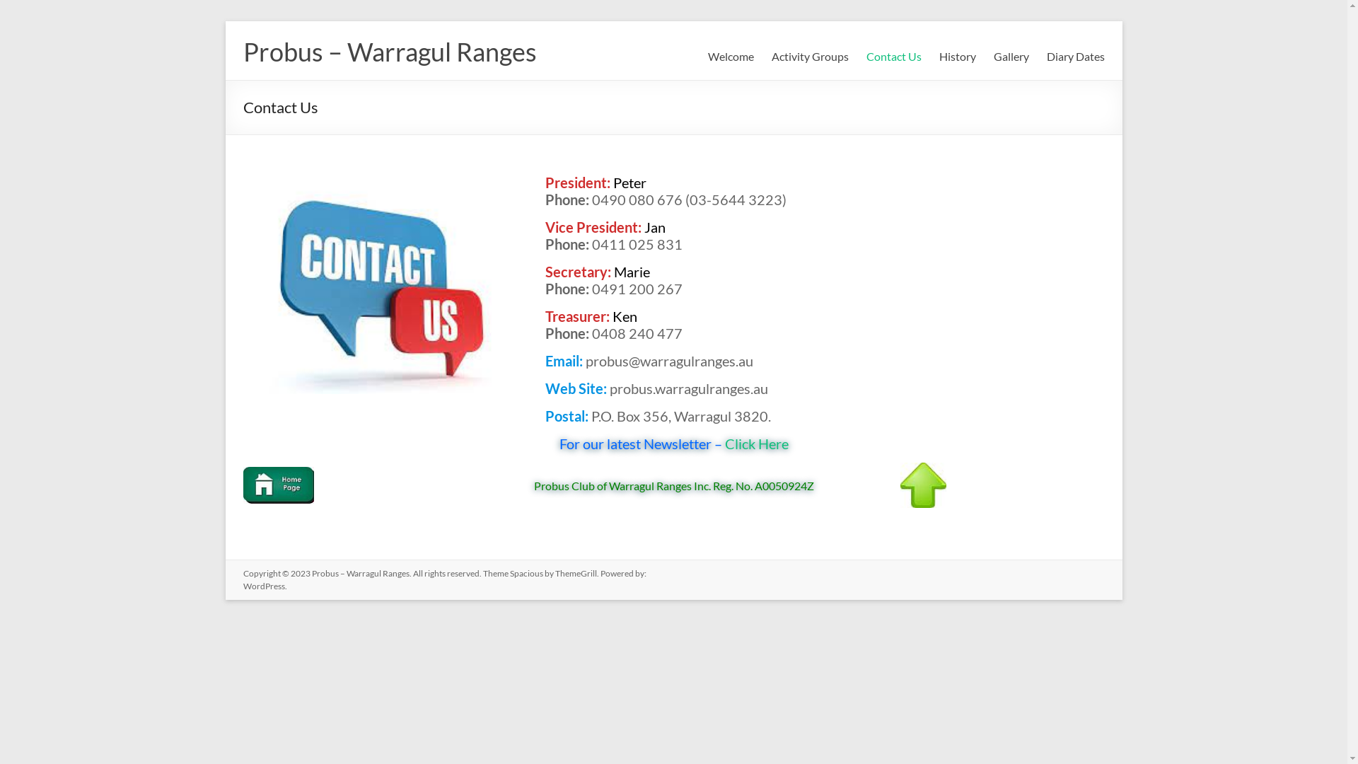 The image size is (1358, 764). I want to click on Skip to content, so click(225, 21).